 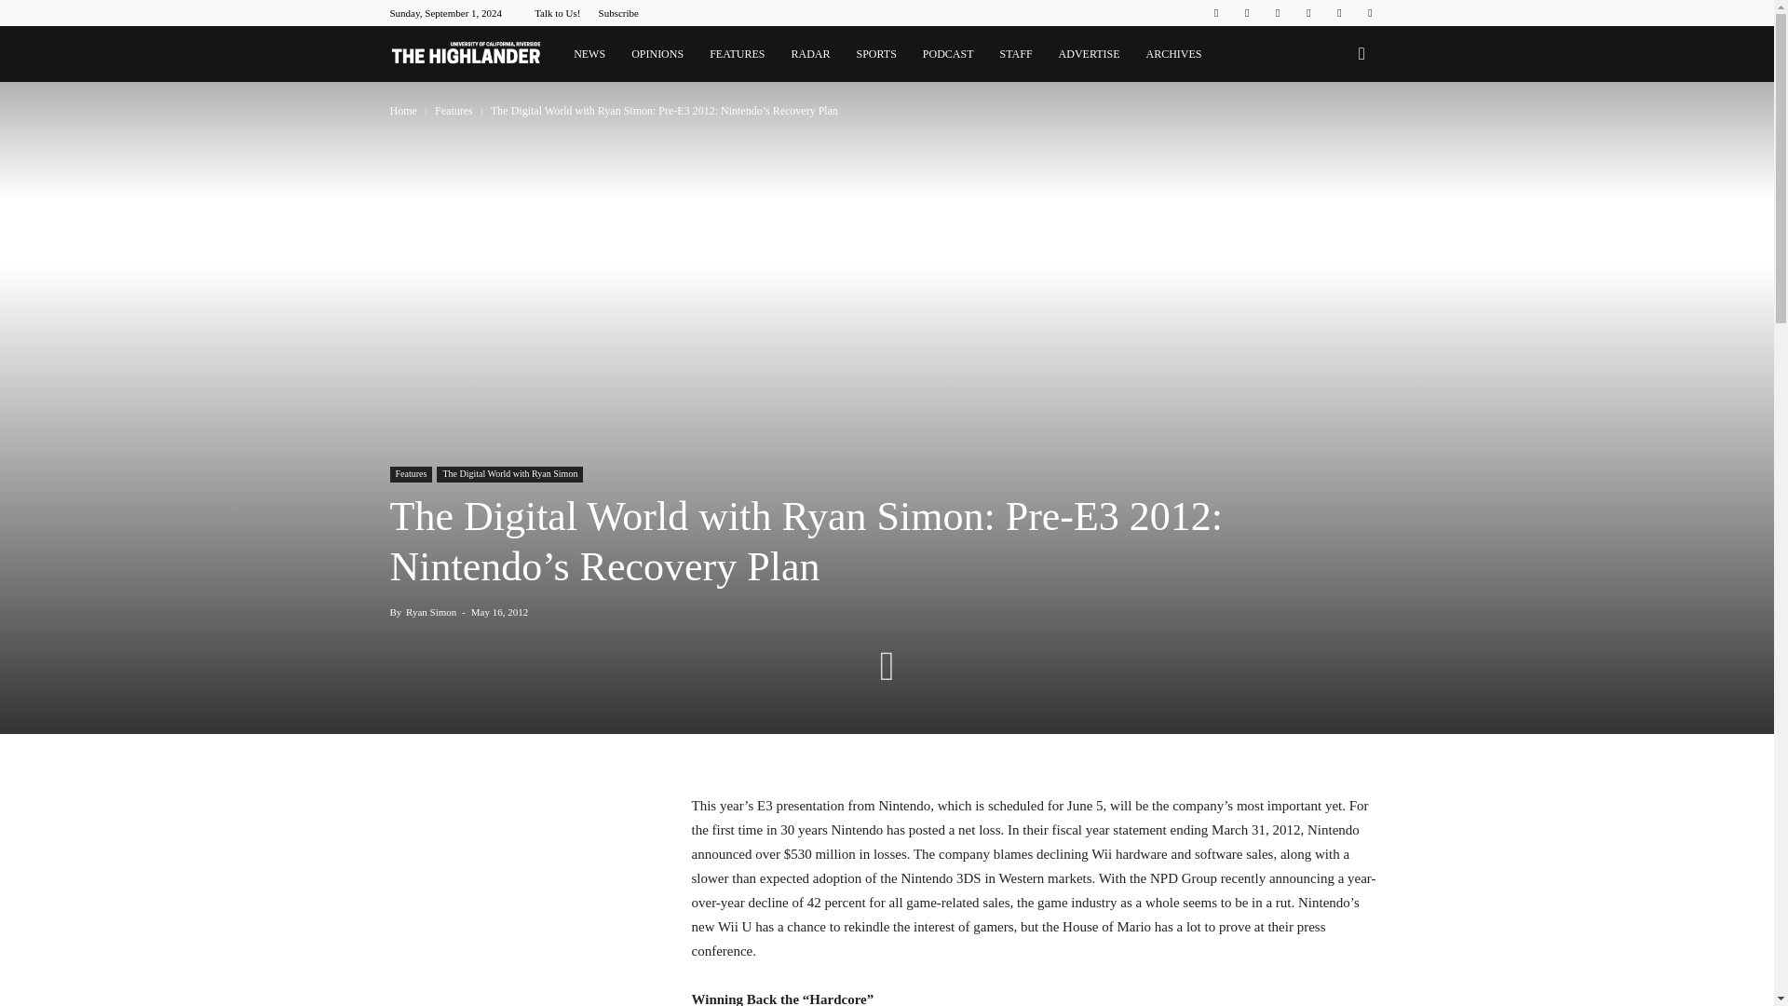 What do you see at coordinates (557, 13) in the screenshot?
I see `Talk to Us!` at bounding box center [557, 13].